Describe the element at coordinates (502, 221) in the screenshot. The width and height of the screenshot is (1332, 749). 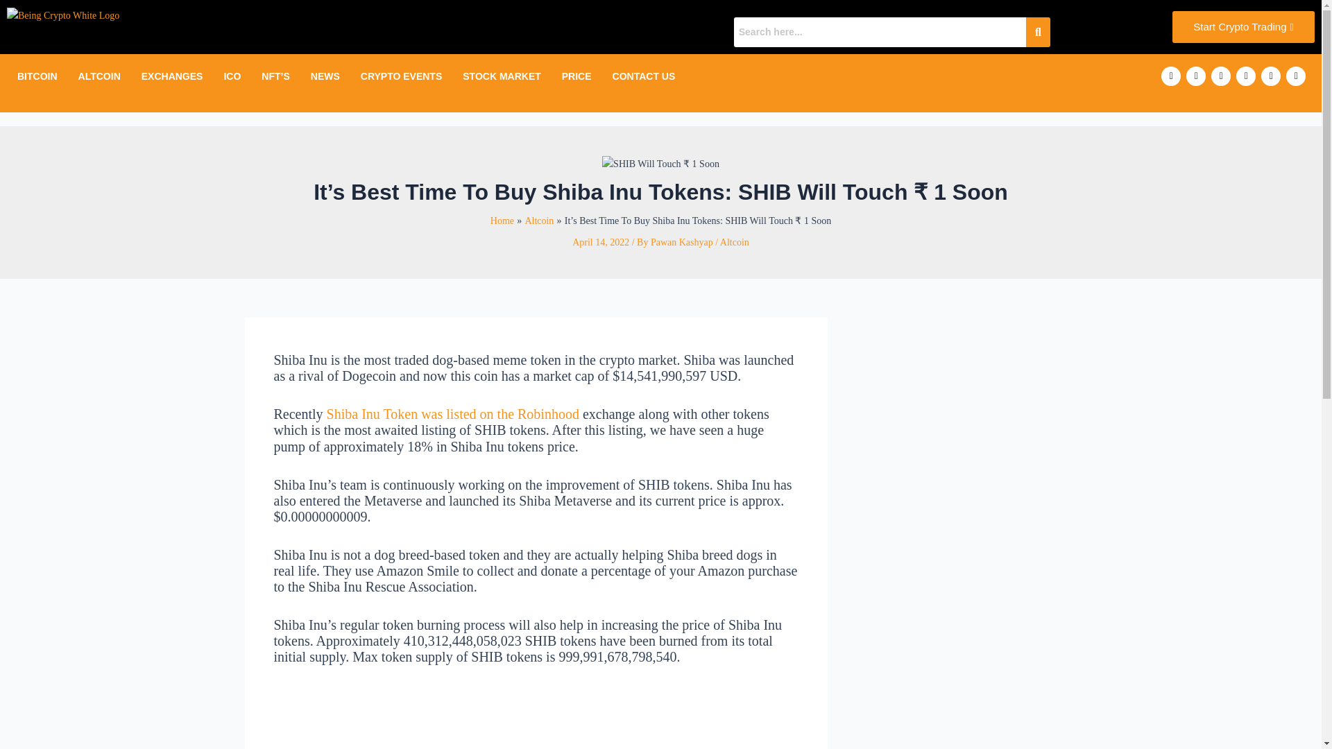
I see `Home` at that location.